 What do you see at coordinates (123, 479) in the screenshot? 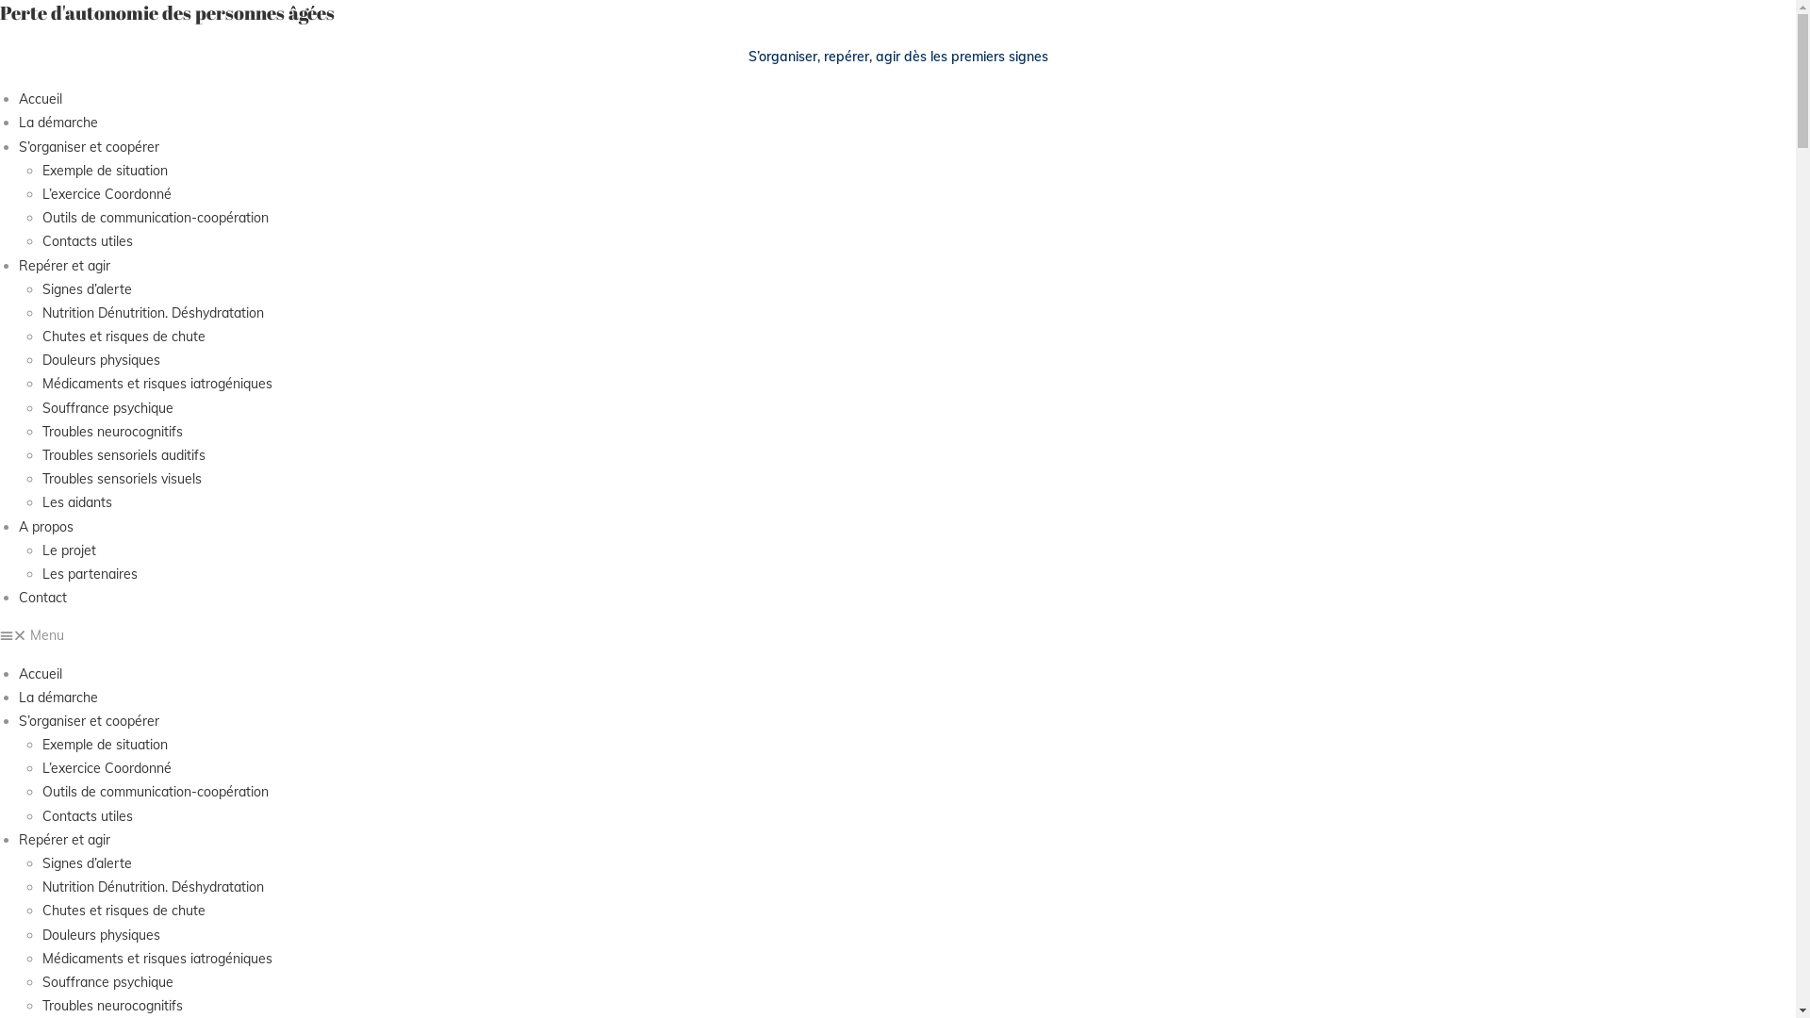
I see `Troubles sensoriels visuels` at bounding box center [123, 479].